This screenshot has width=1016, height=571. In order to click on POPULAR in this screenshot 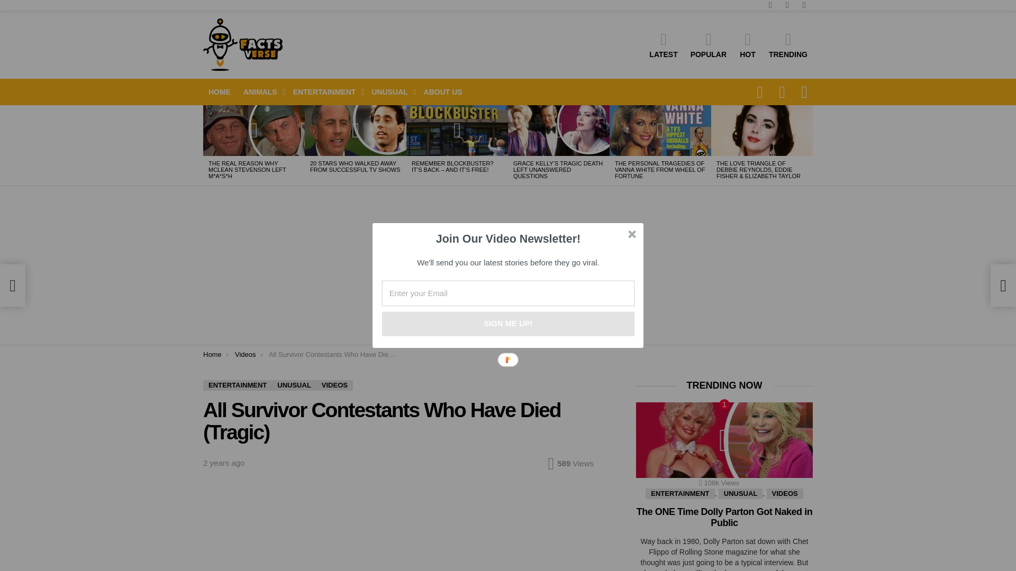, I will do `click(708, 45)`.